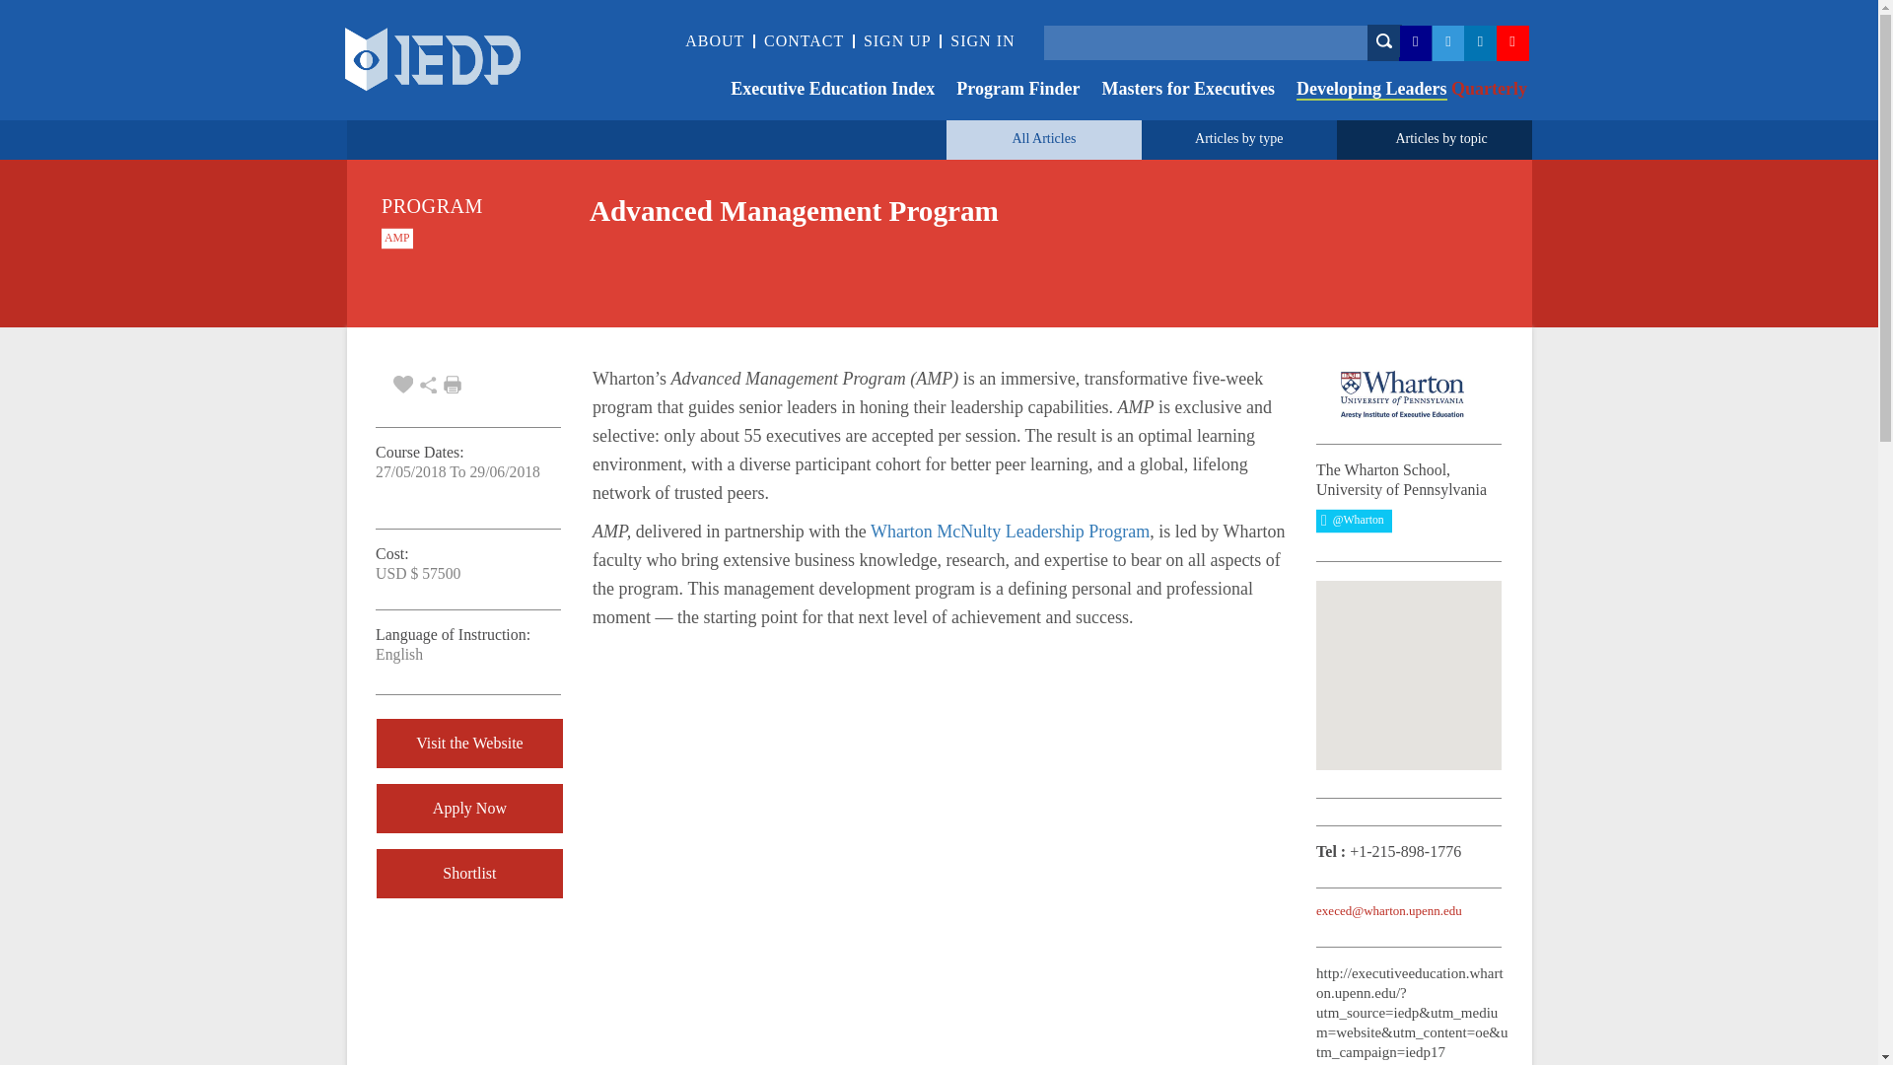  Describe the element at coordinates (1043, 138) in the screenshot. I see `All Articles` at that location.